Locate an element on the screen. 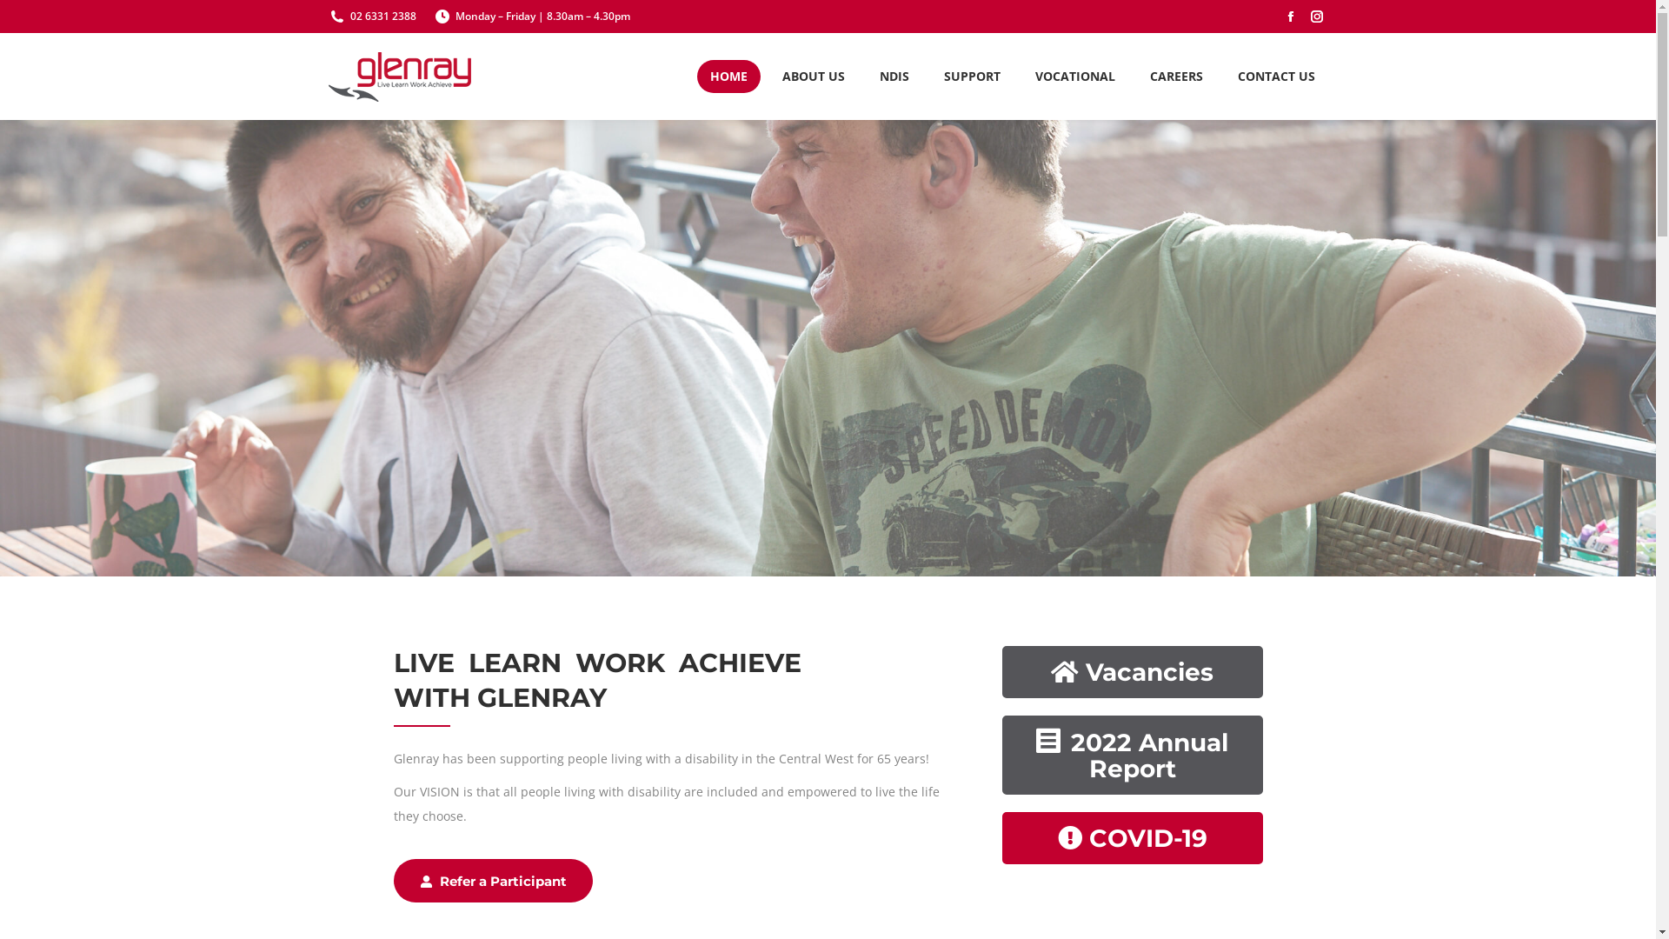 The image size is (1669, 939). 02 6331 2388 is located at coordinates (382, 17).